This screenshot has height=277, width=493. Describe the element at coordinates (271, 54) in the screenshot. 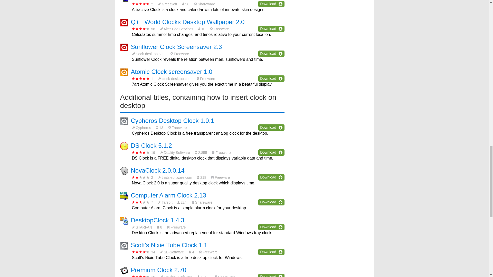

I see `Download` at that location.